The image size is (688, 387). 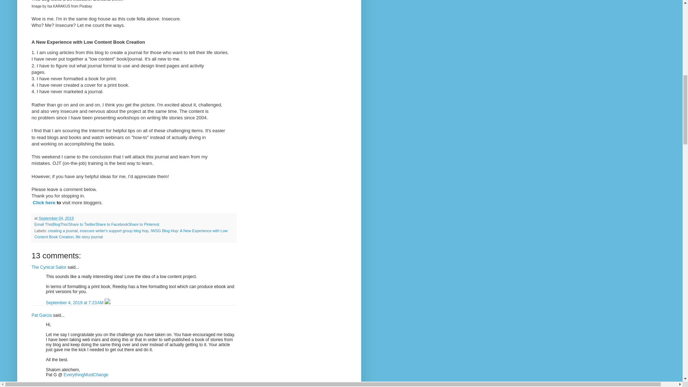 I want to click on creating a journal, so click(x=63, y=231).